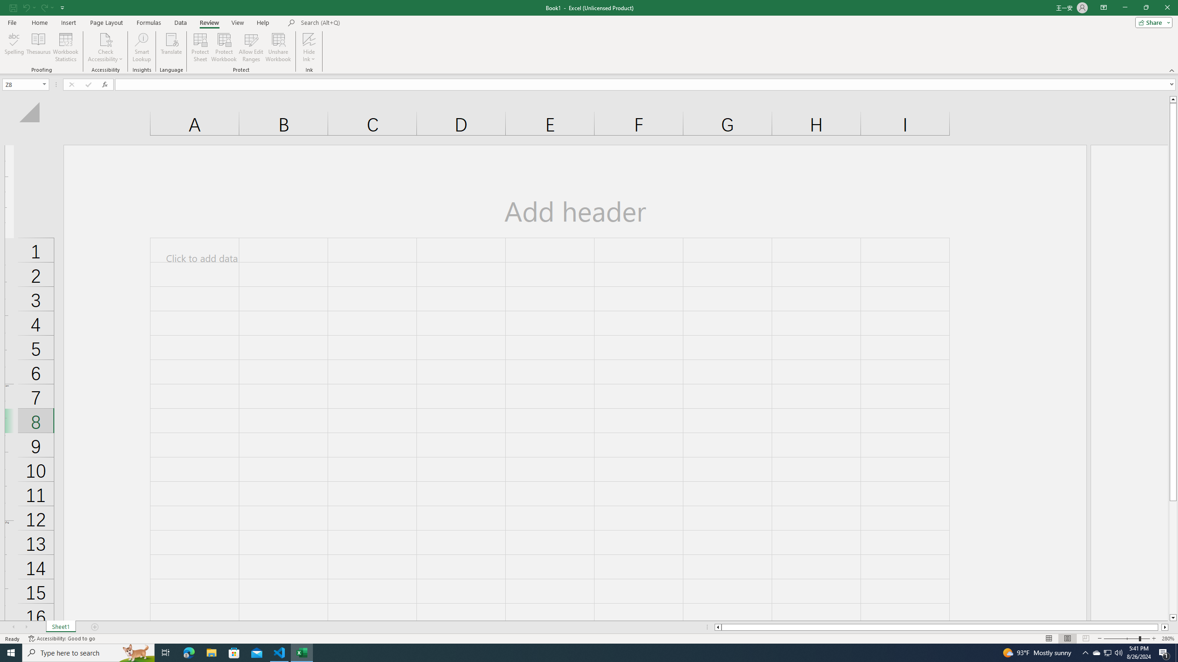 The image size is (1178, 662). Describe the element at coordinates (237, 23) in the screenshot. I see `View` at that location.